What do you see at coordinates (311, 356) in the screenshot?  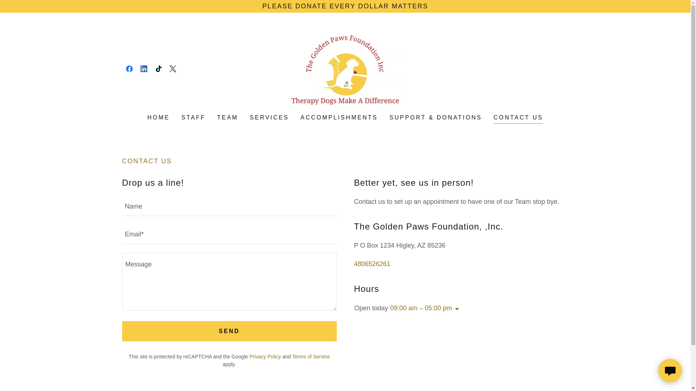 I see `Terms of Service` at bounding box center [311, 356].